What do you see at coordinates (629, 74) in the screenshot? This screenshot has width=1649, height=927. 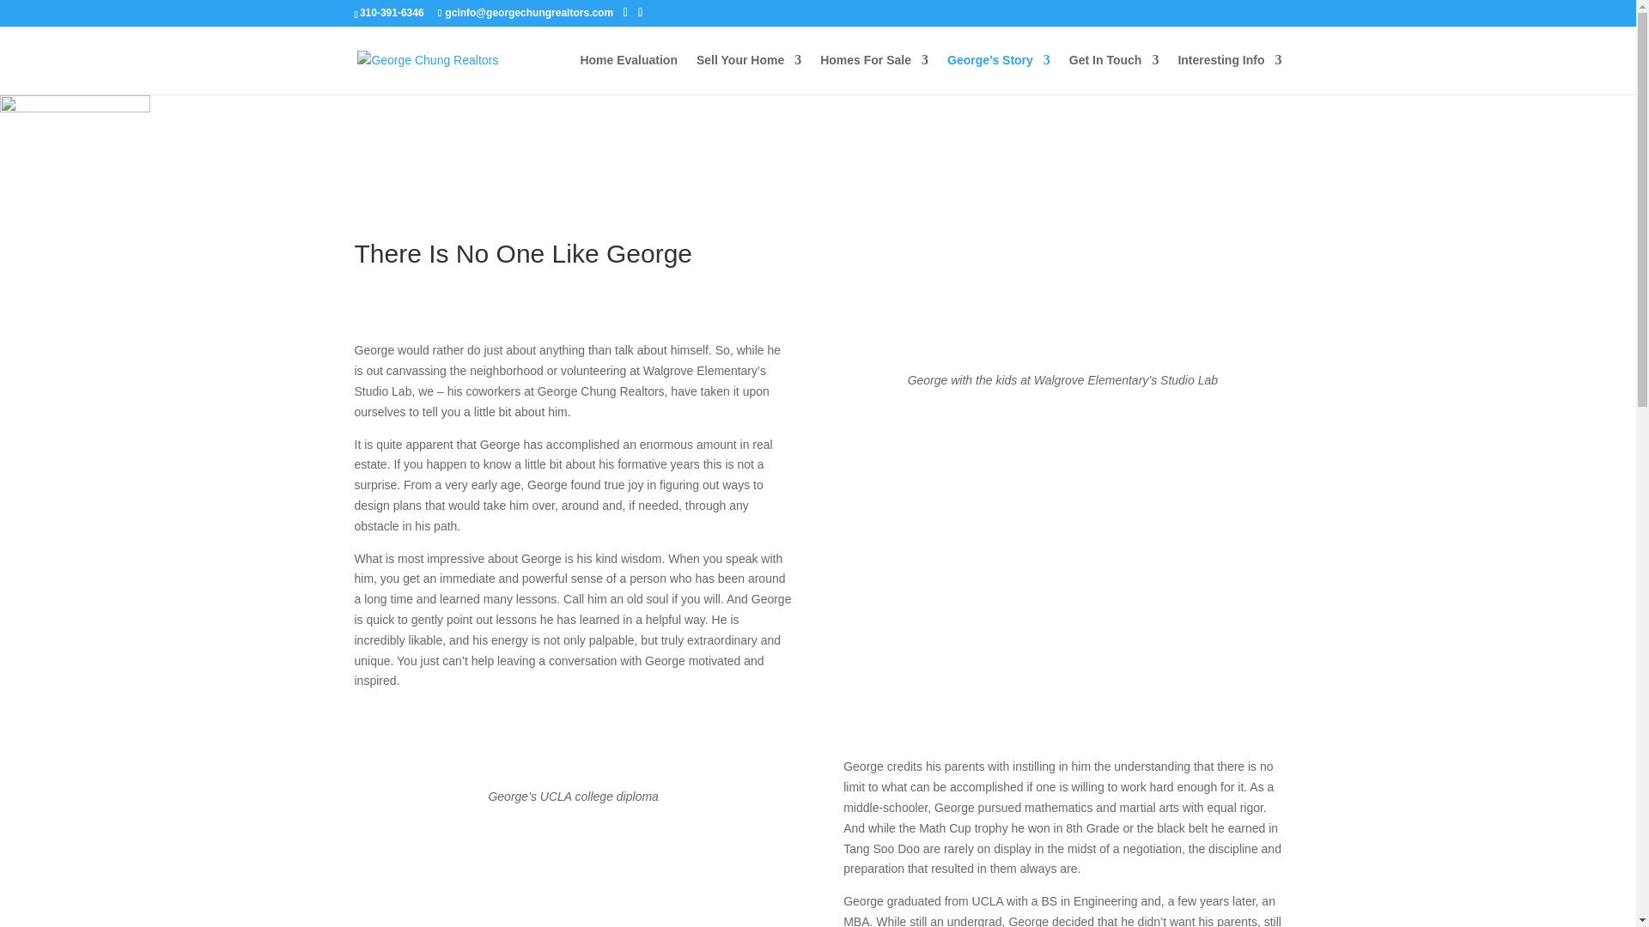 I see `Home Evaluation` at bounding box center [629, 74].